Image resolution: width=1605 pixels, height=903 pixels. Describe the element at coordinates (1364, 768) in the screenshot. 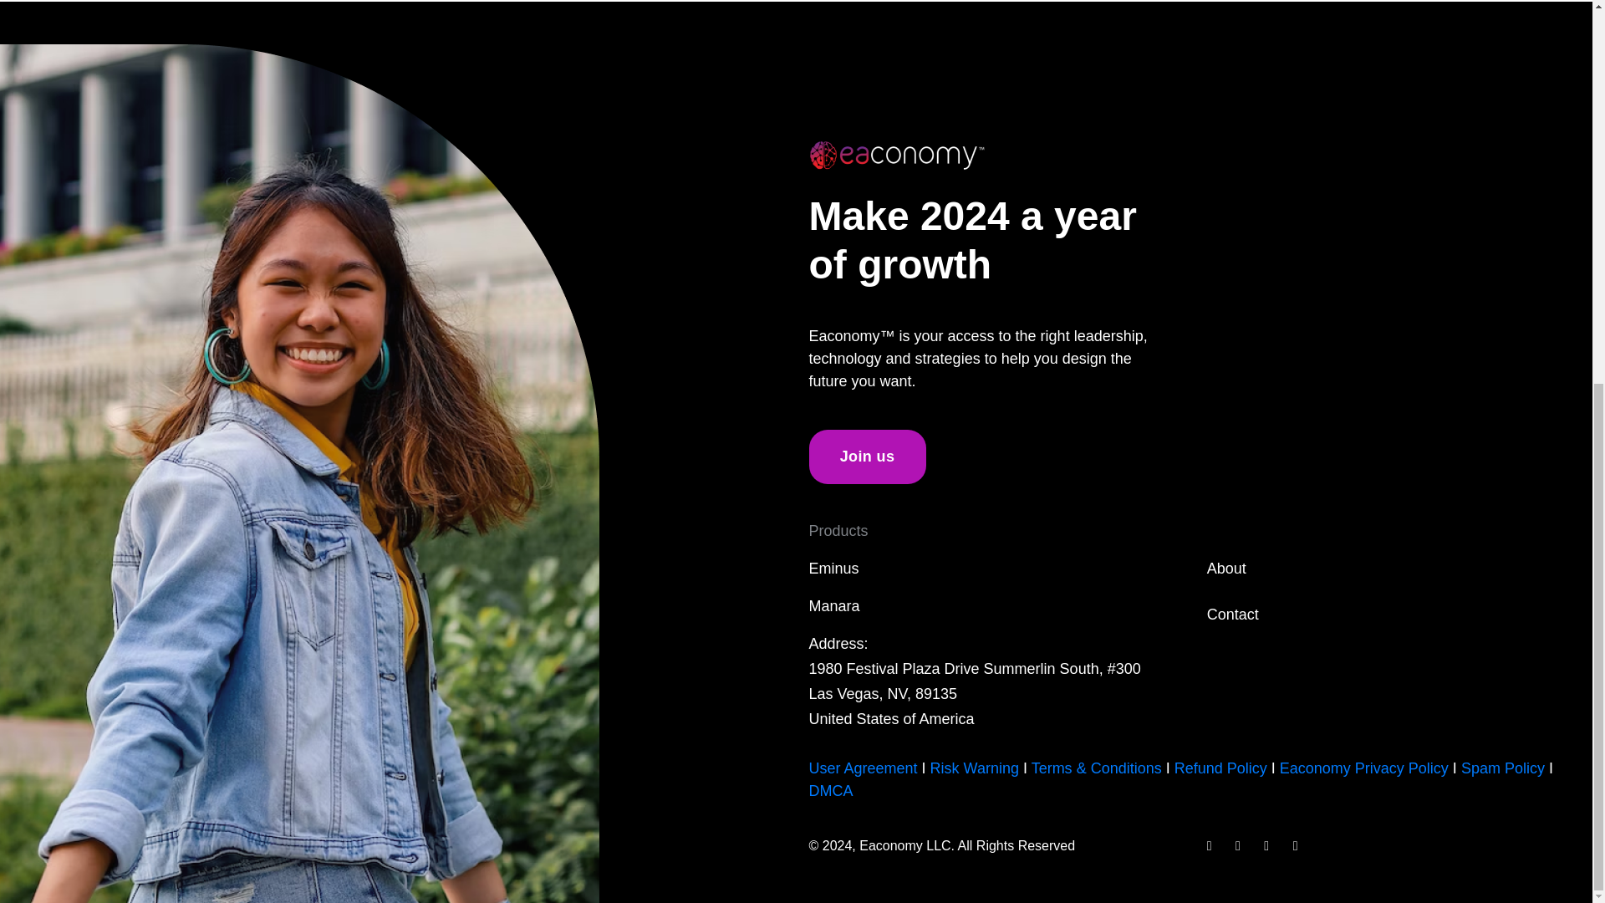

I see `Eaconomy Privacy Policy` at that location.